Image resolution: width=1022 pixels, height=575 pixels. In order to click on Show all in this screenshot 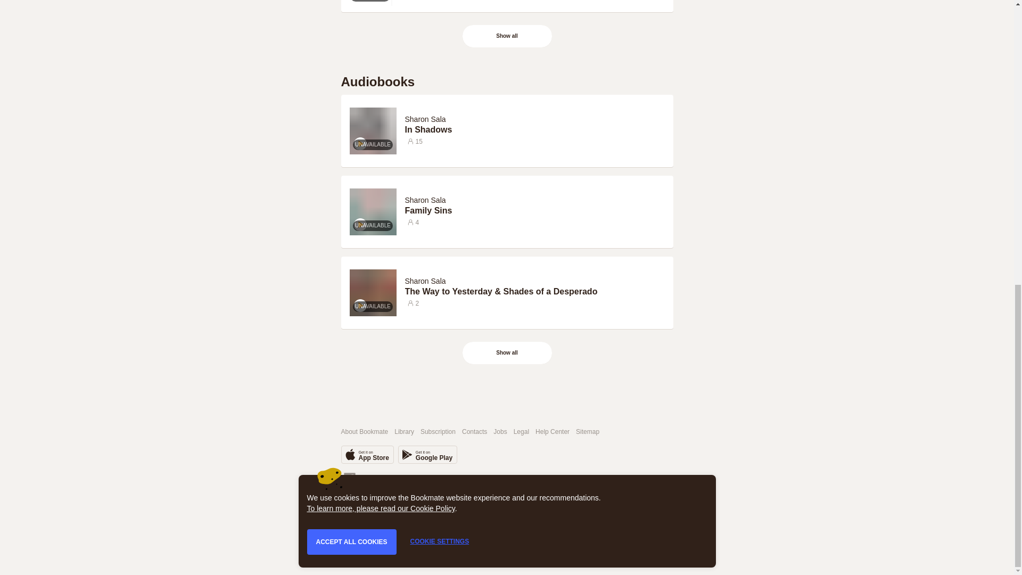, I will do `click(507, 36)`.